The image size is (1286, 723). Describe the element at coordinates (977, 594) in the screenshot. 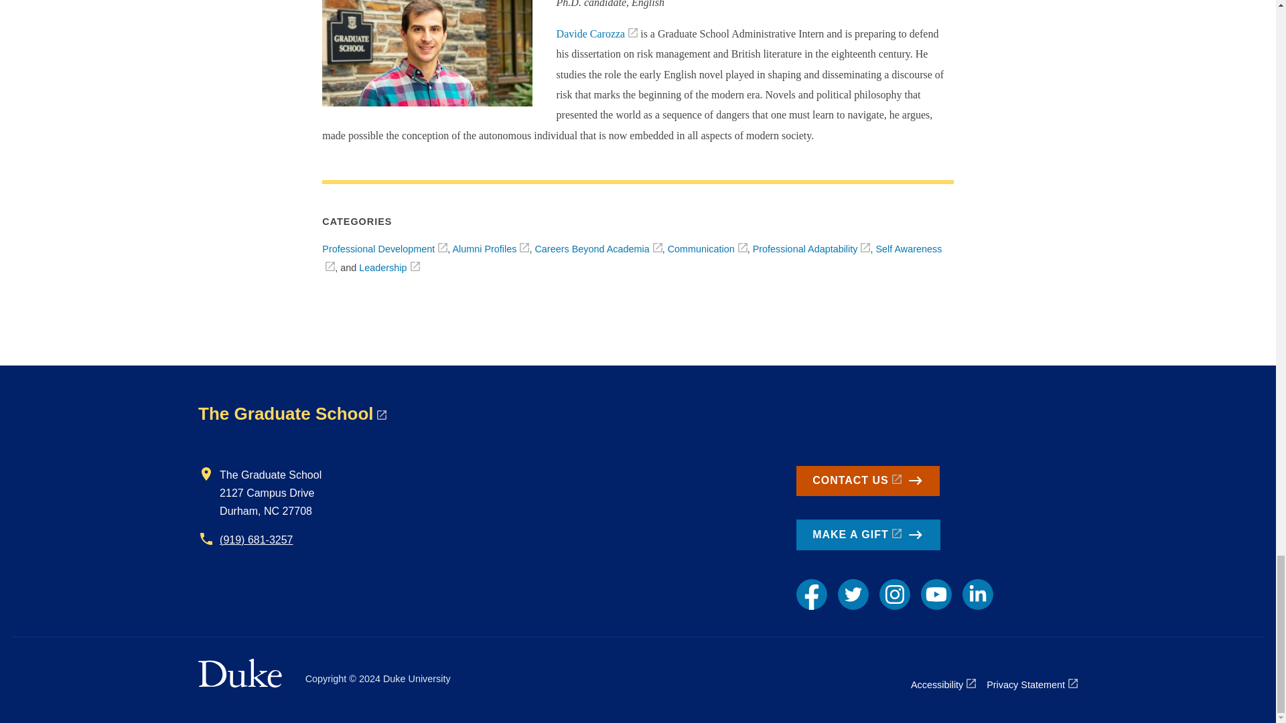

I see `LinkedIn link` at that location.